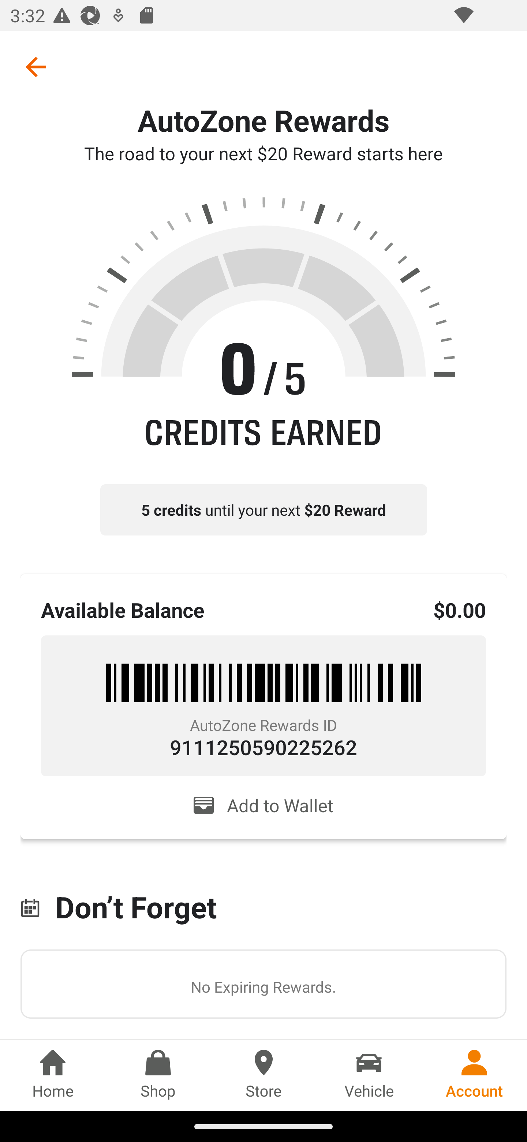 Image resolution: width=527 pixels, height=1142 pixels. I want to click on Store, so click(263, 1075).